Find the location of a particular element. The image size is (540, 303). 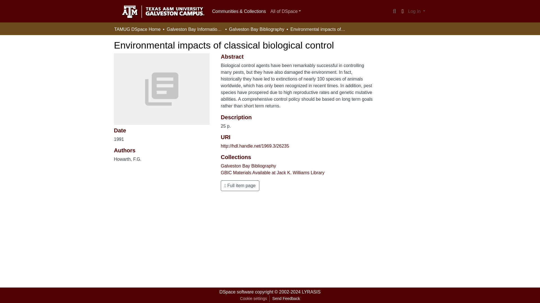

Galveston Bay Bibliography is located at coordinates (248, 166).